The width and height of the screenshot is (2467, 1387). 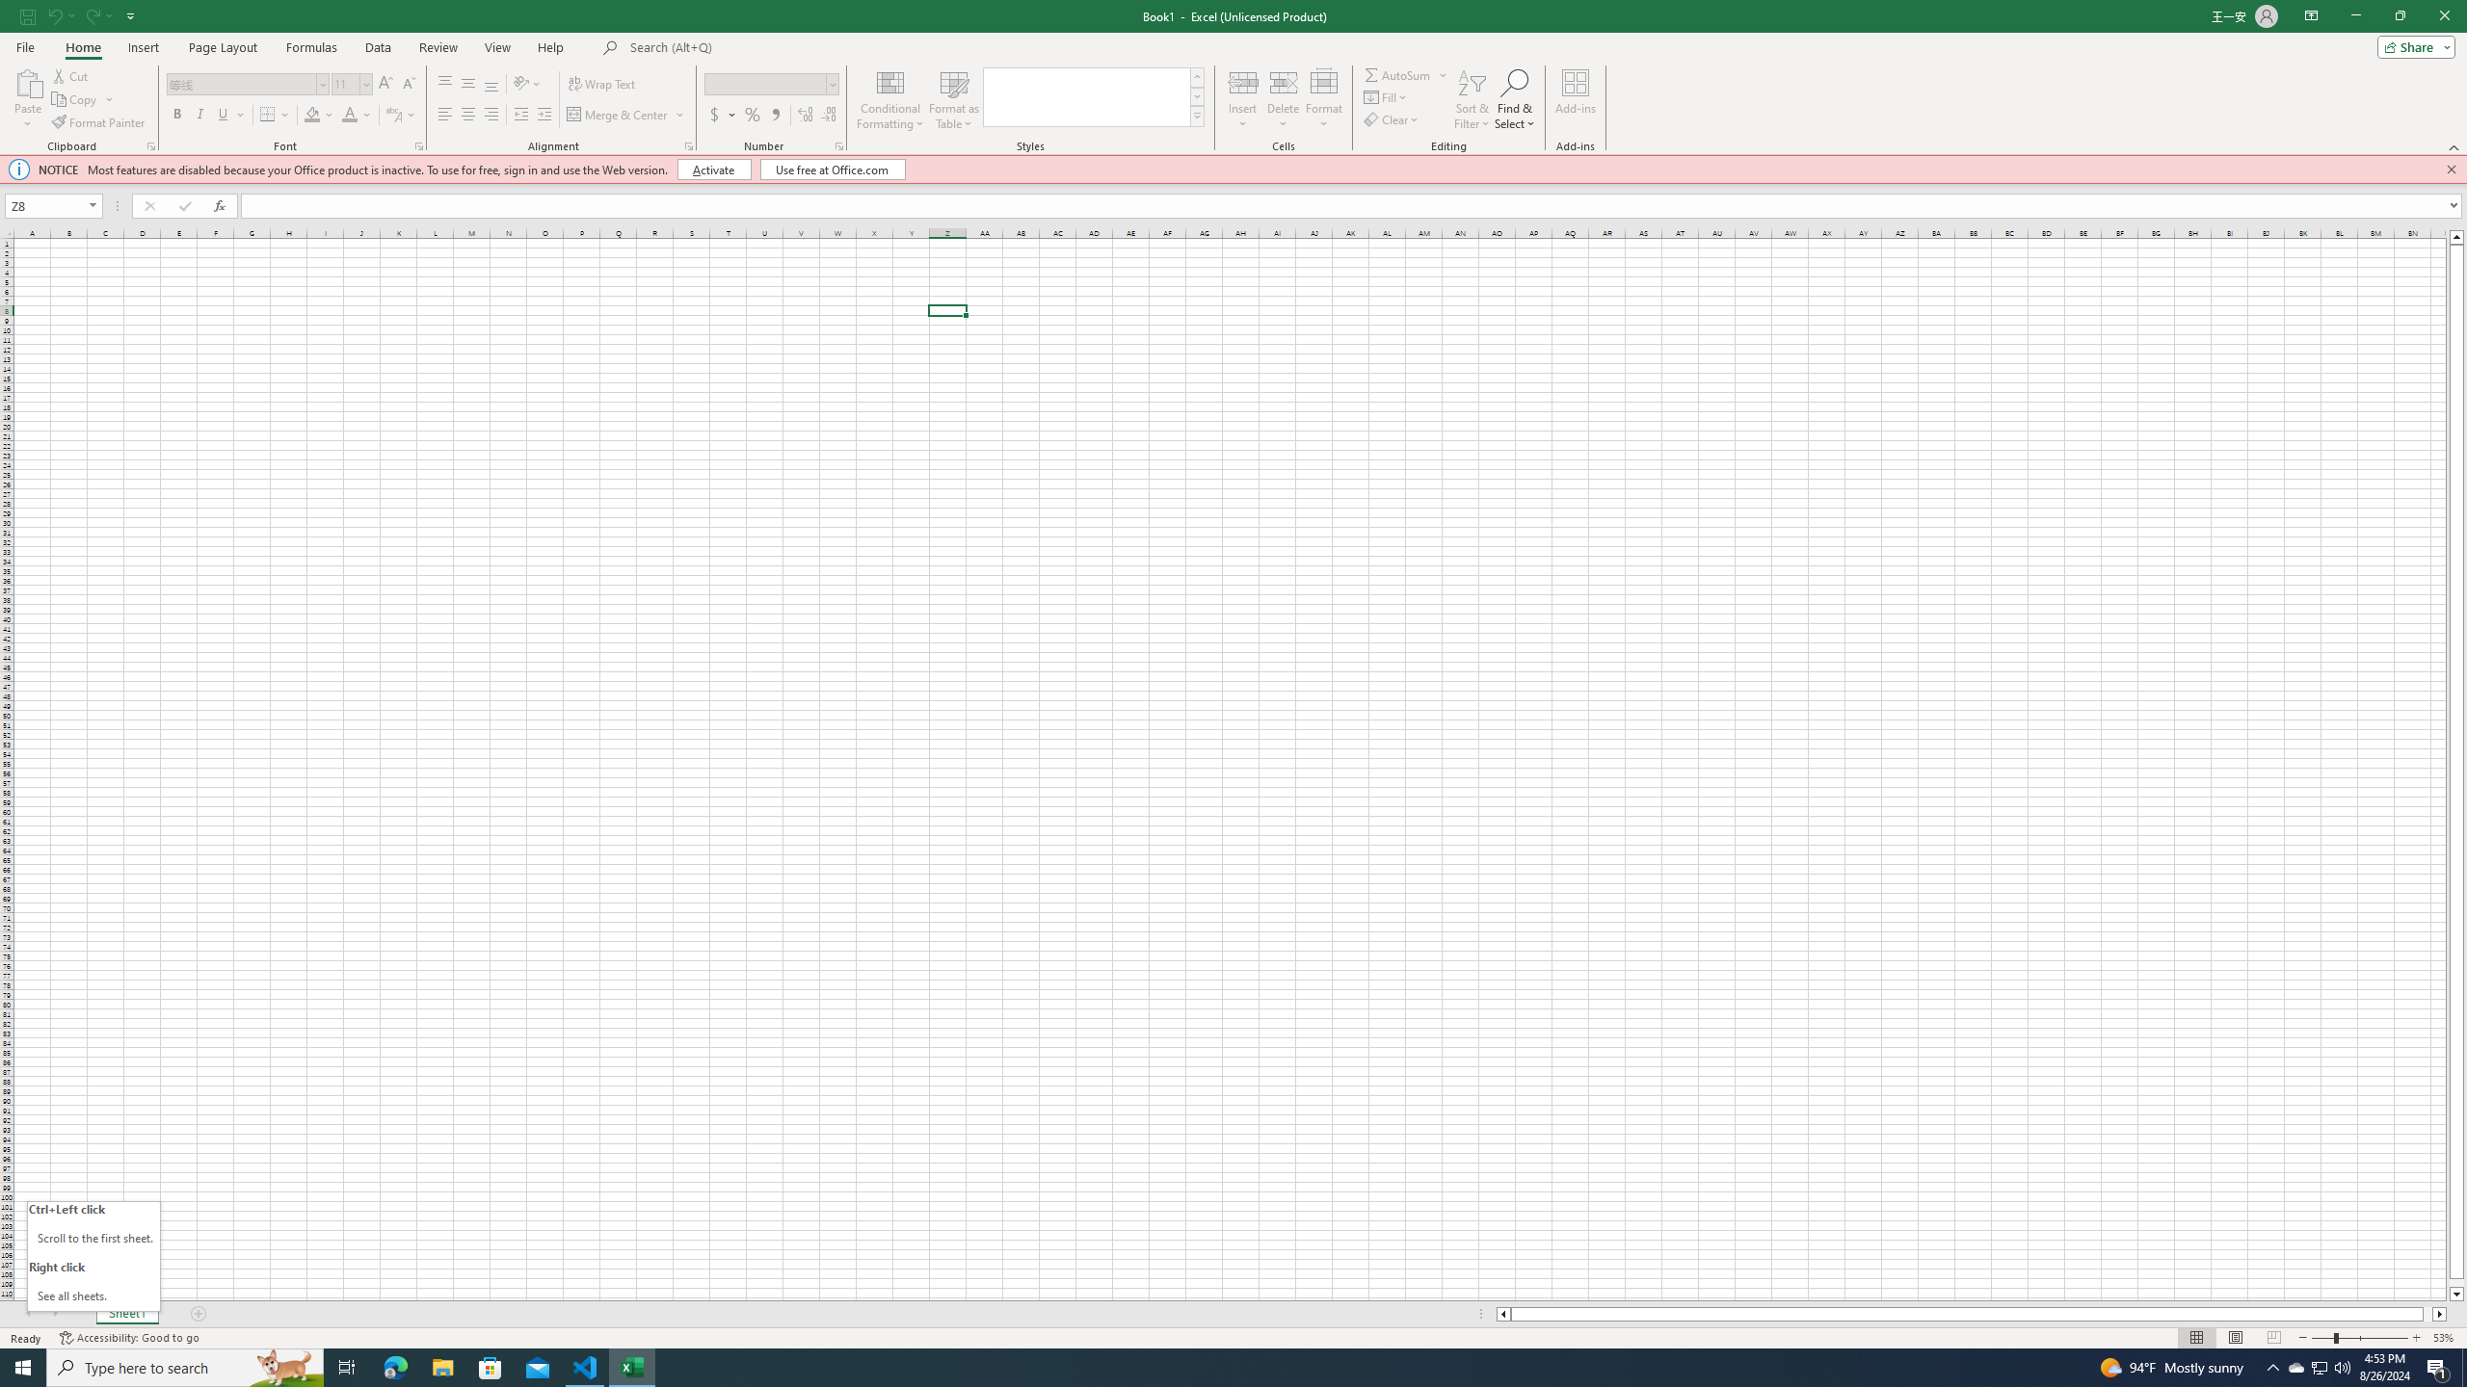 I want to click on Scroll Left, so click(x=28, y=1314).